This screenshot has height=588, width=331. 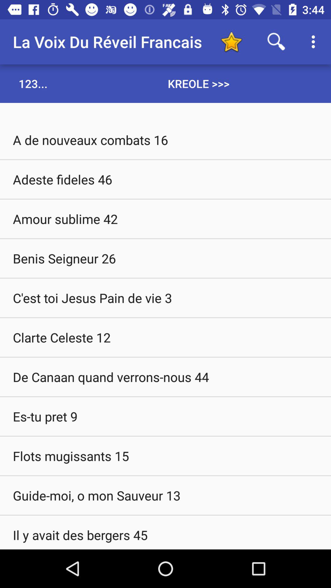 What do you see at coordinates (165, 179) in the screenshot?
I see `scroll to the adeste fideles 46 item` at bounding box center [165, 179].